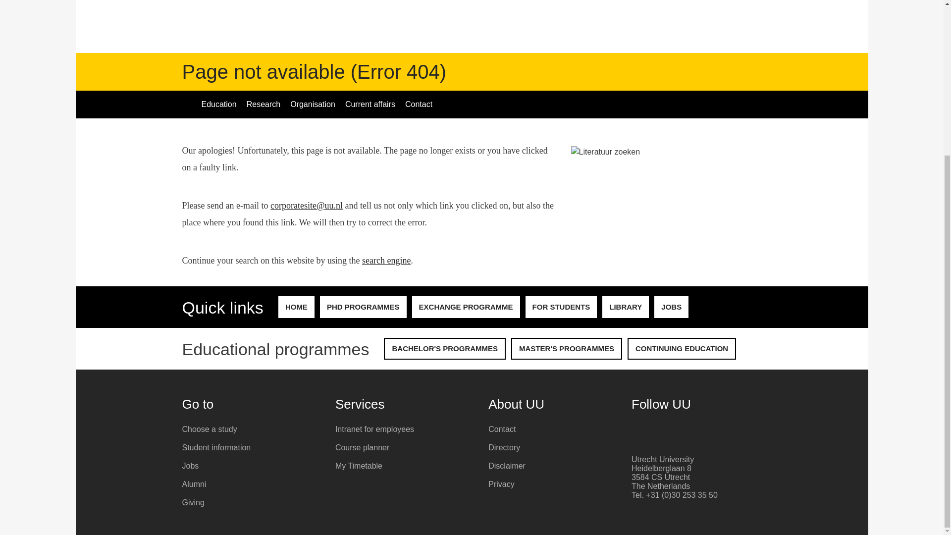 This screenshot has width=951, height=535. I want to click on Research, so click(264, 104).